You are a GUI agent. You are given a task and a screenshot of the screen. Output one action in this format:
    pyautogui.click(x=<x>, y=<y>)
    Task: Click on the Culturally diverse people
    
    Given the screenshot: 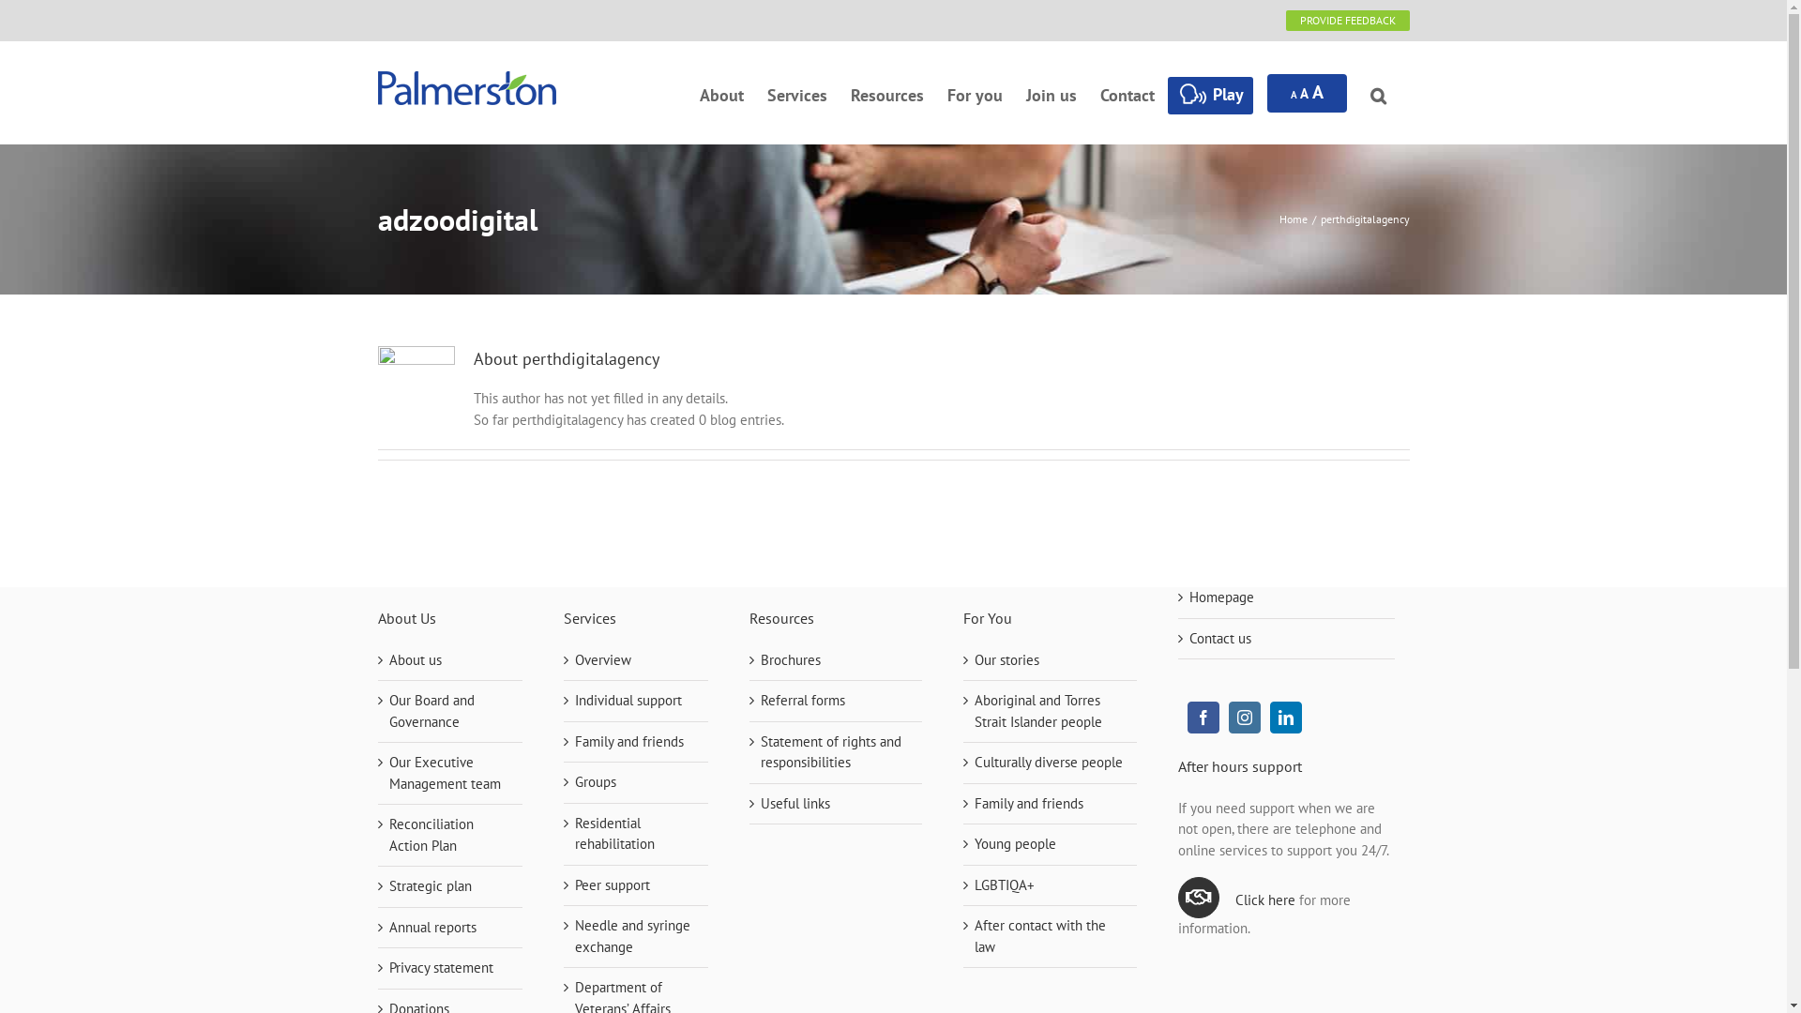 What is the action you would take?
    pyautogui.click(x=1049, y=762)
    